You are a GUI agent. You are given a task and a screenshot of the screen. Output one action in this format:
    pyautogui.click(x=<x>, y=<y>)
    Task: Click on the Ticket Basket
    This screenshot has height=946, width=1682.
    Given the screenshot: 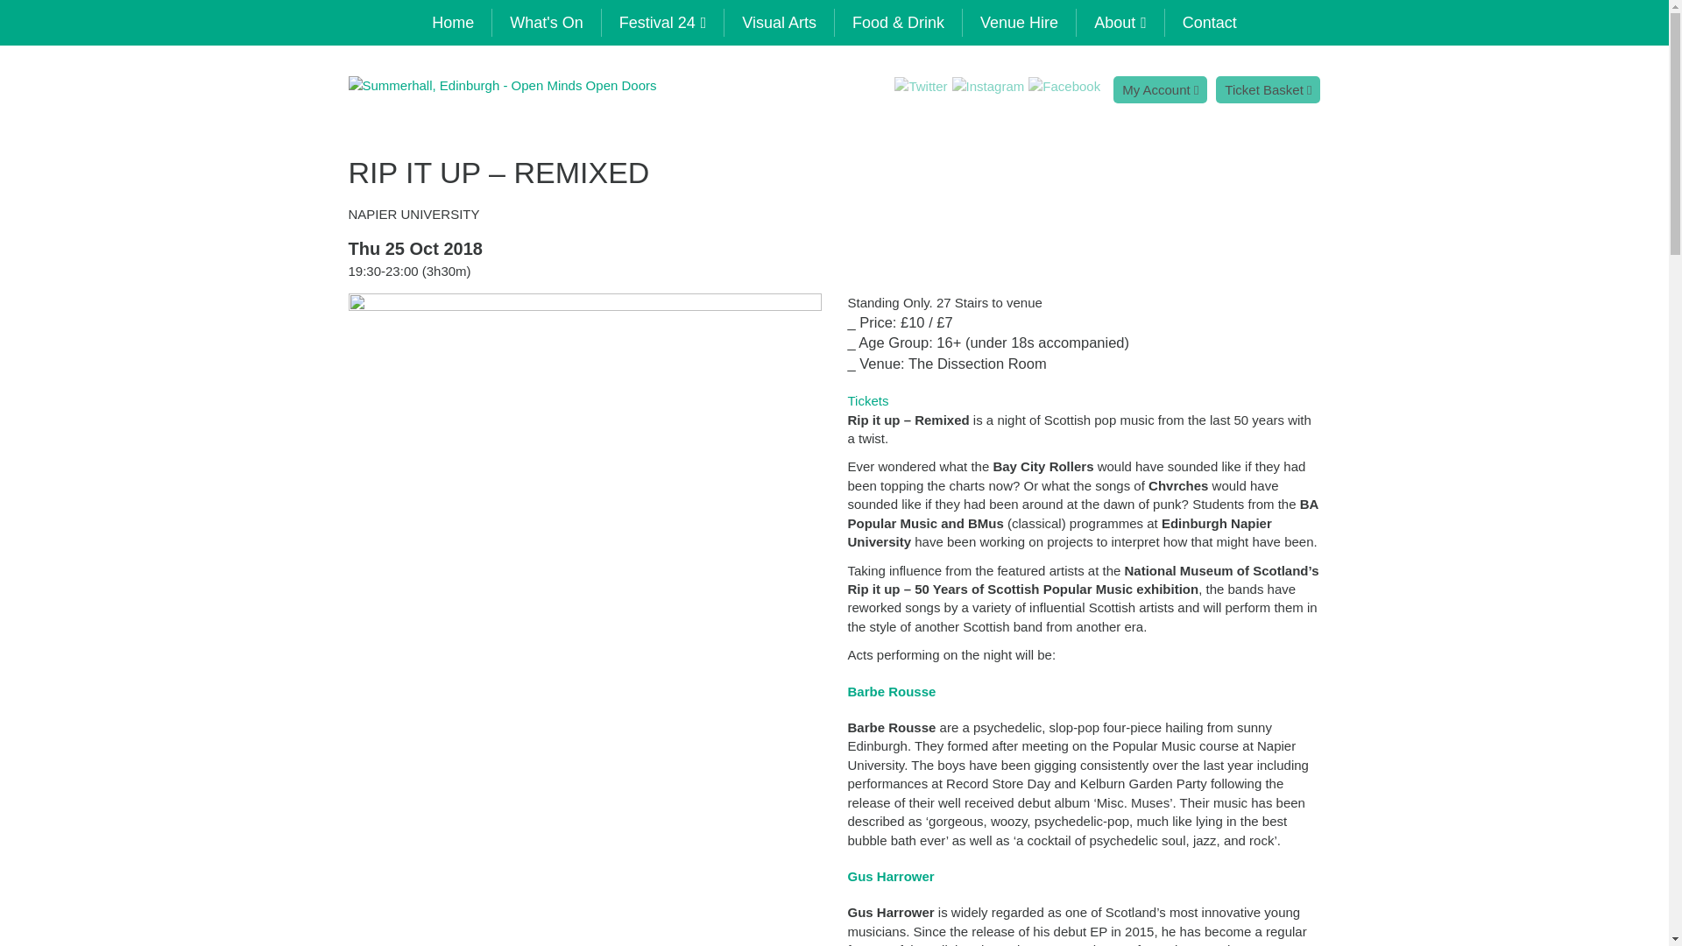 What is the action you would take?
    pyautogui.click(x=1269, y=89)
    